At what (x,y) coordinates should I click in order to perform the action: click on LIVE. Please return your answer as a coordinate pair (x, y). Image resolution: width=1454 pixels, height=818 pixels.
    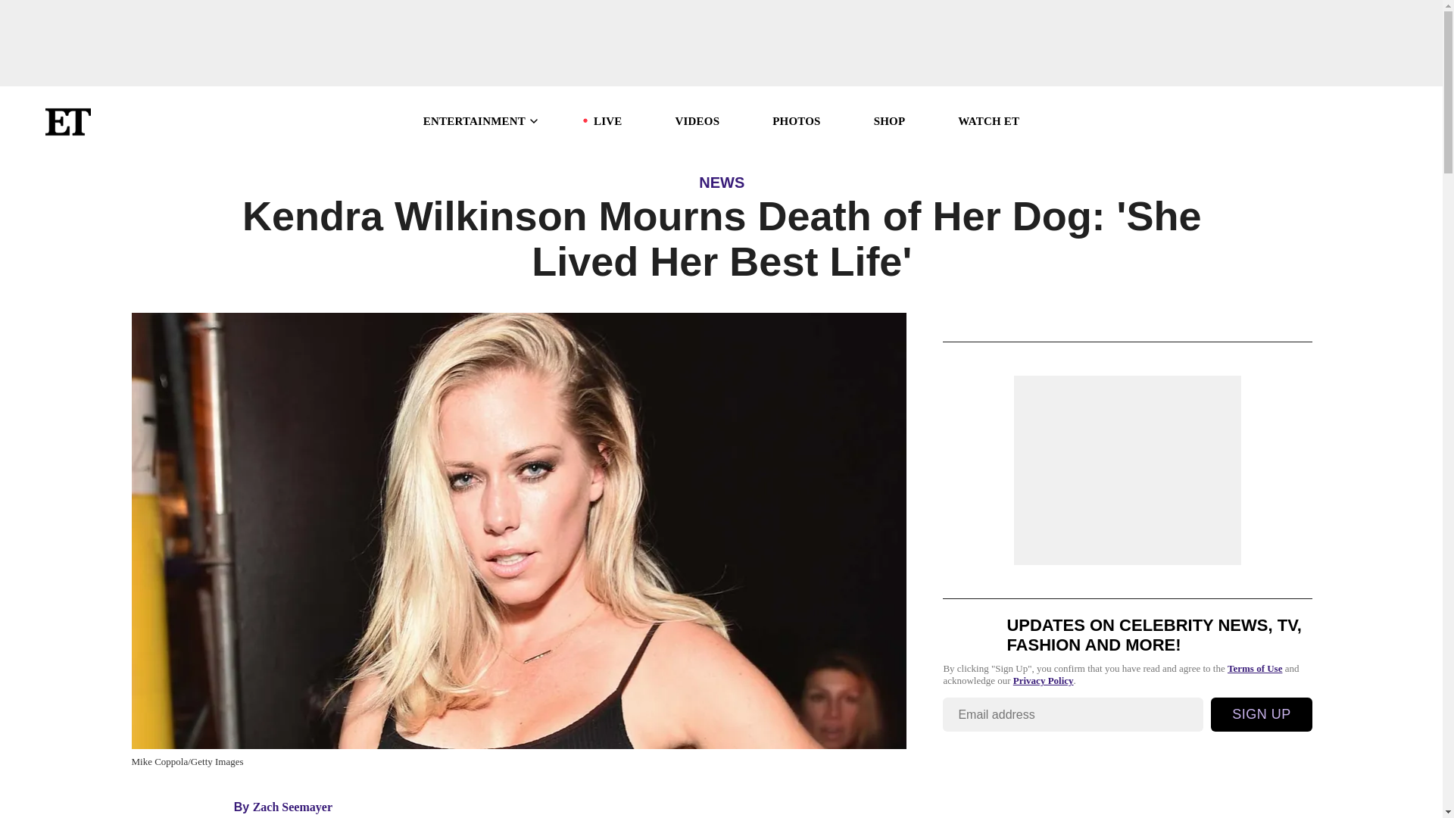
    Looking at the image, I should click on (607, 120).